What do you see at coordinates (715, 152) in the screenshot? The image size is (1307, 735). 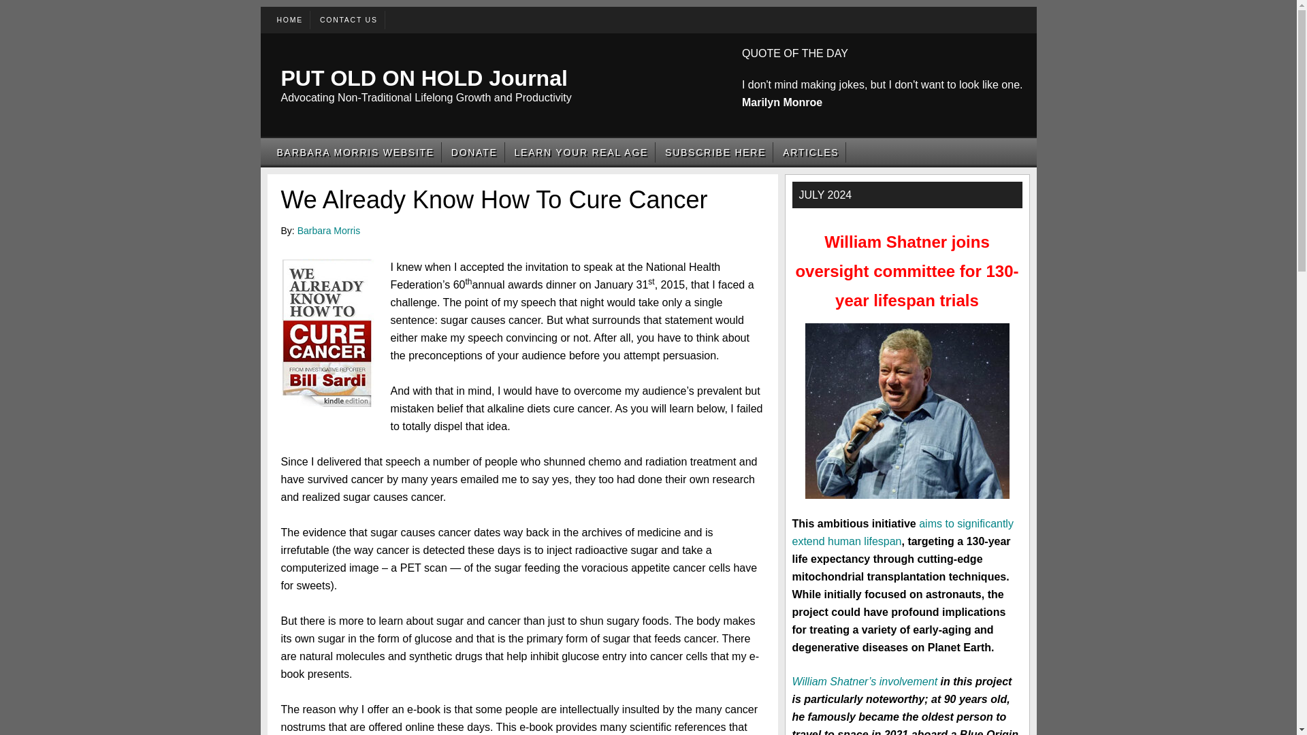 I see `SUBSCRIBE HERE` at bounding box center [715, 152].